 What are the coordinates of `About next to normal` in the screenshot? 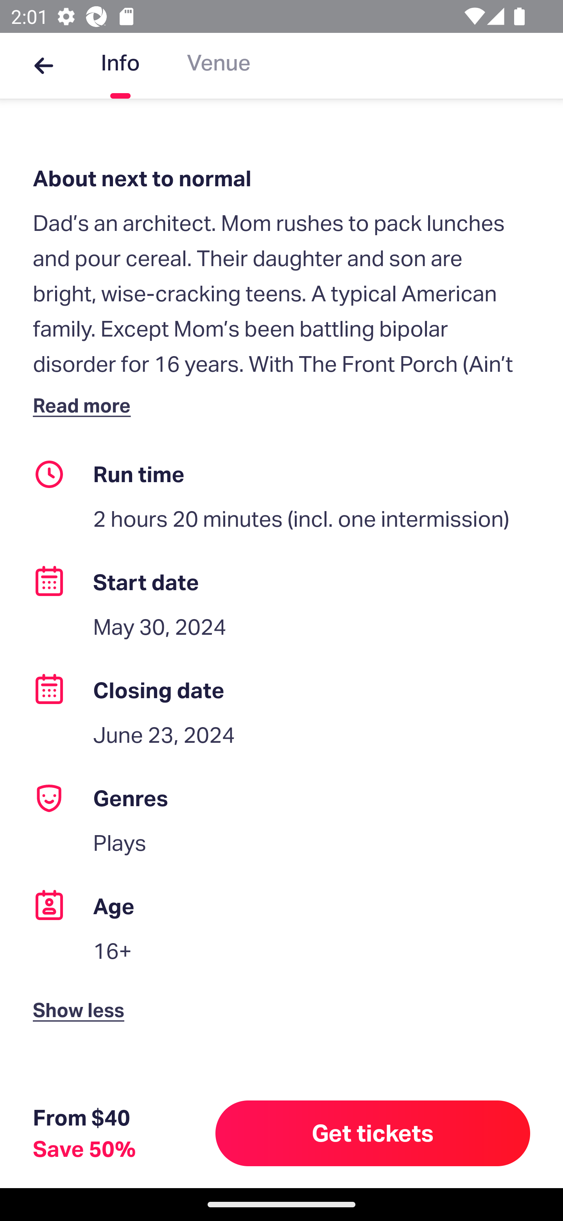 It's located at (281, 178).